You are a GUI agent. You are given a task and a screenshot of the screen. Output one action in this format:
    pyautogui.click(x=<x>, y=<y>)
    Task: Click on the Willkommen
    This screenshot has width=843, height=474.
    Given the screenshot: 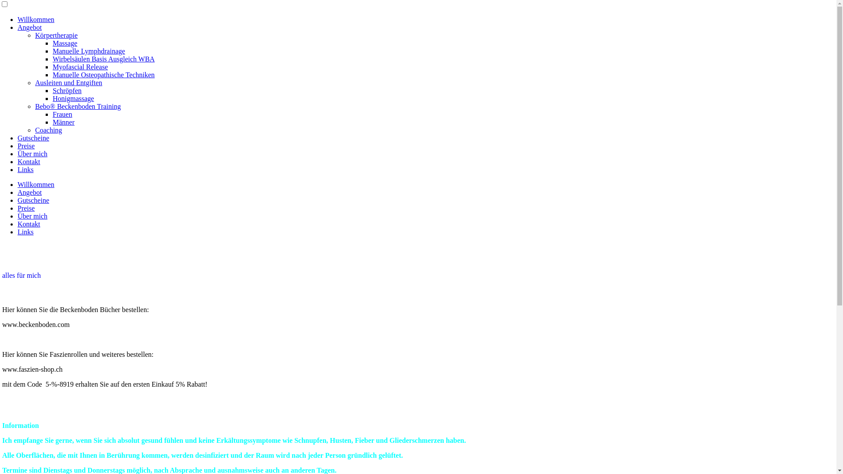 What is the action you would take?
    pyautogui.click(x=36, y=19)
    